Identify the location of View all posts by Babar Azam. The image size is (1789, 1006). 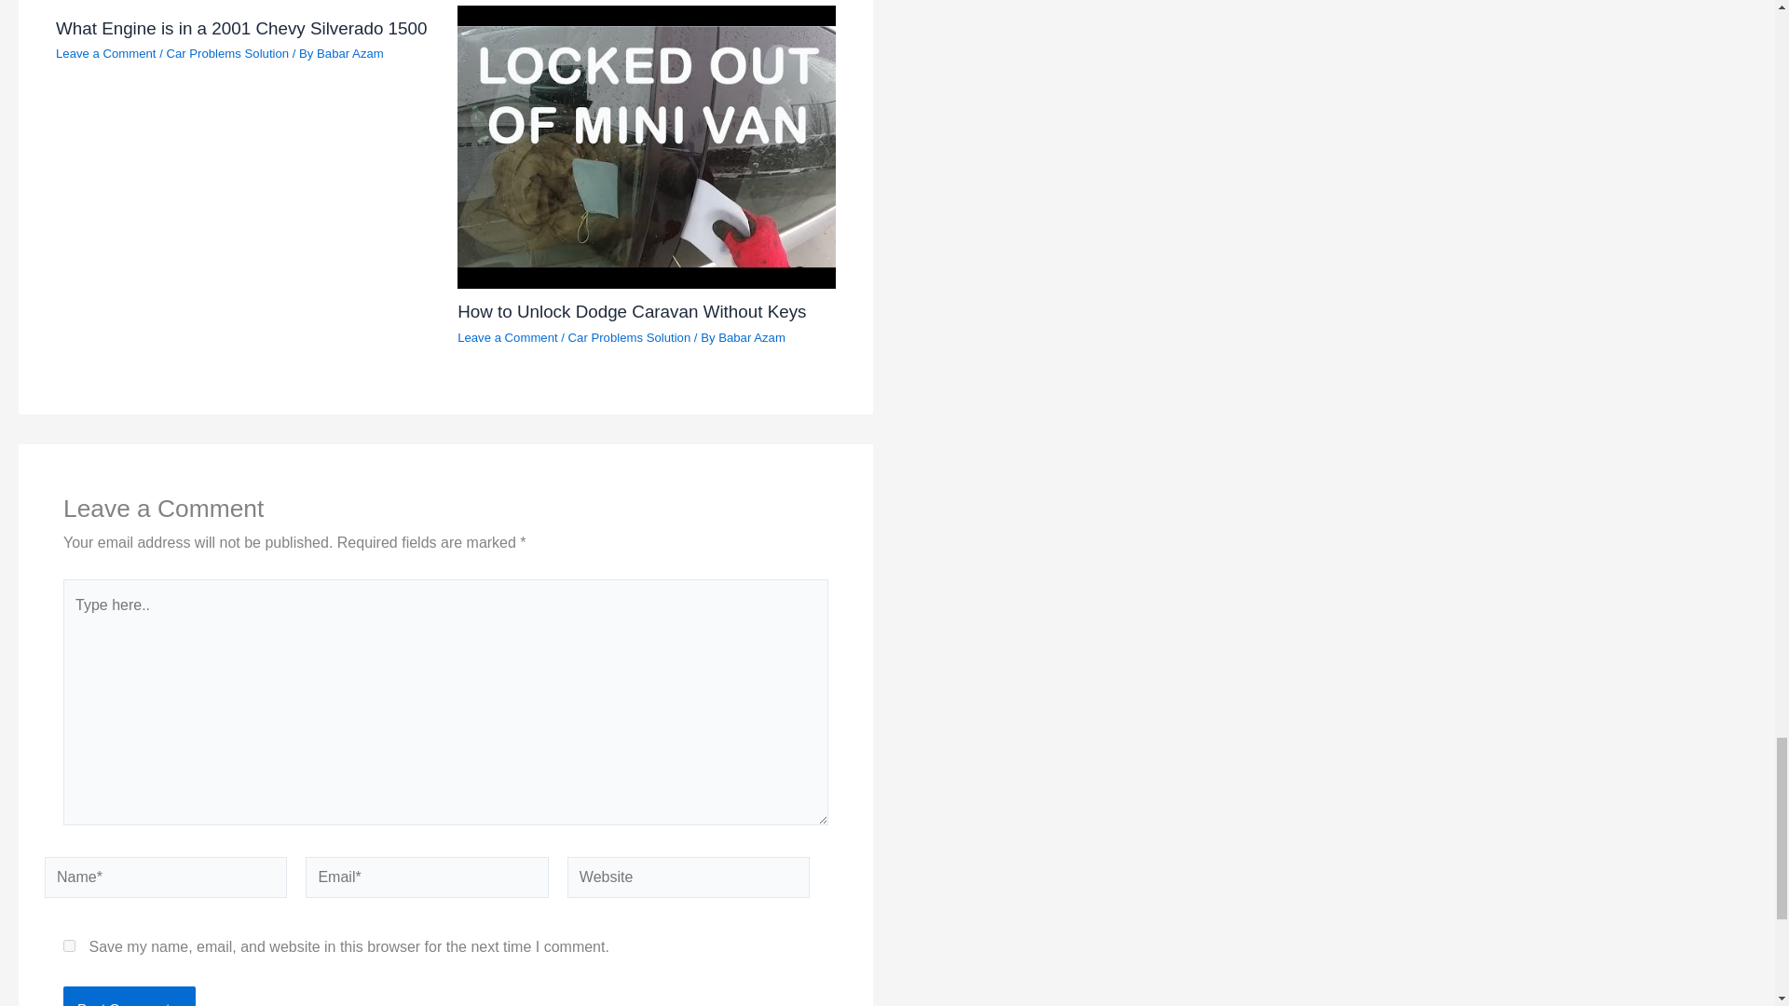
(350, 52).